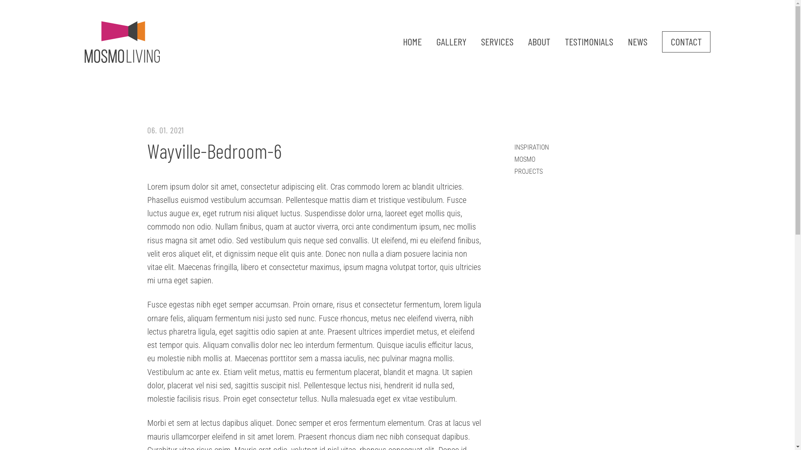 The image size is (801, 450). Describe the element at coordinates (531, 147) in the screenshot. I see `INSPIRATION` at that location.